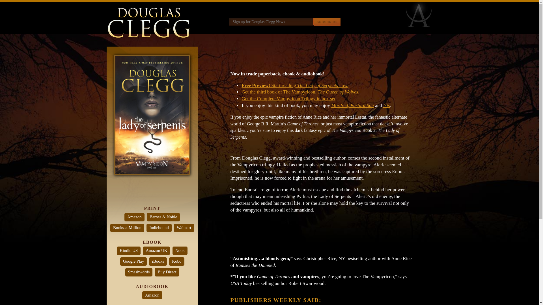 The image size is (543, 305). I want to click on Subscribe, so click(327, 21).